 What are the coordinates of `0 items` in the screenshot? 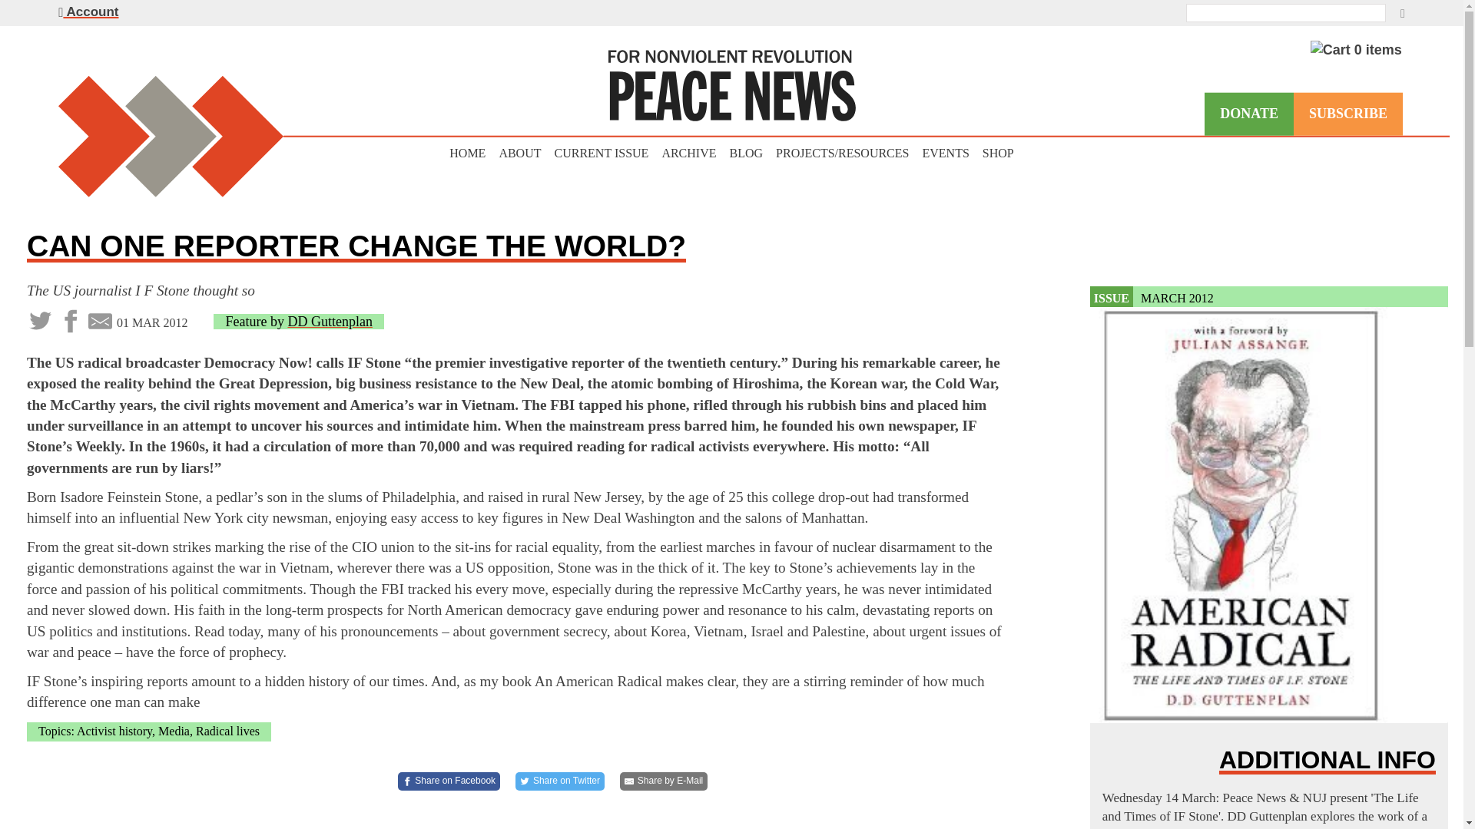 It's located at (1357, 49).